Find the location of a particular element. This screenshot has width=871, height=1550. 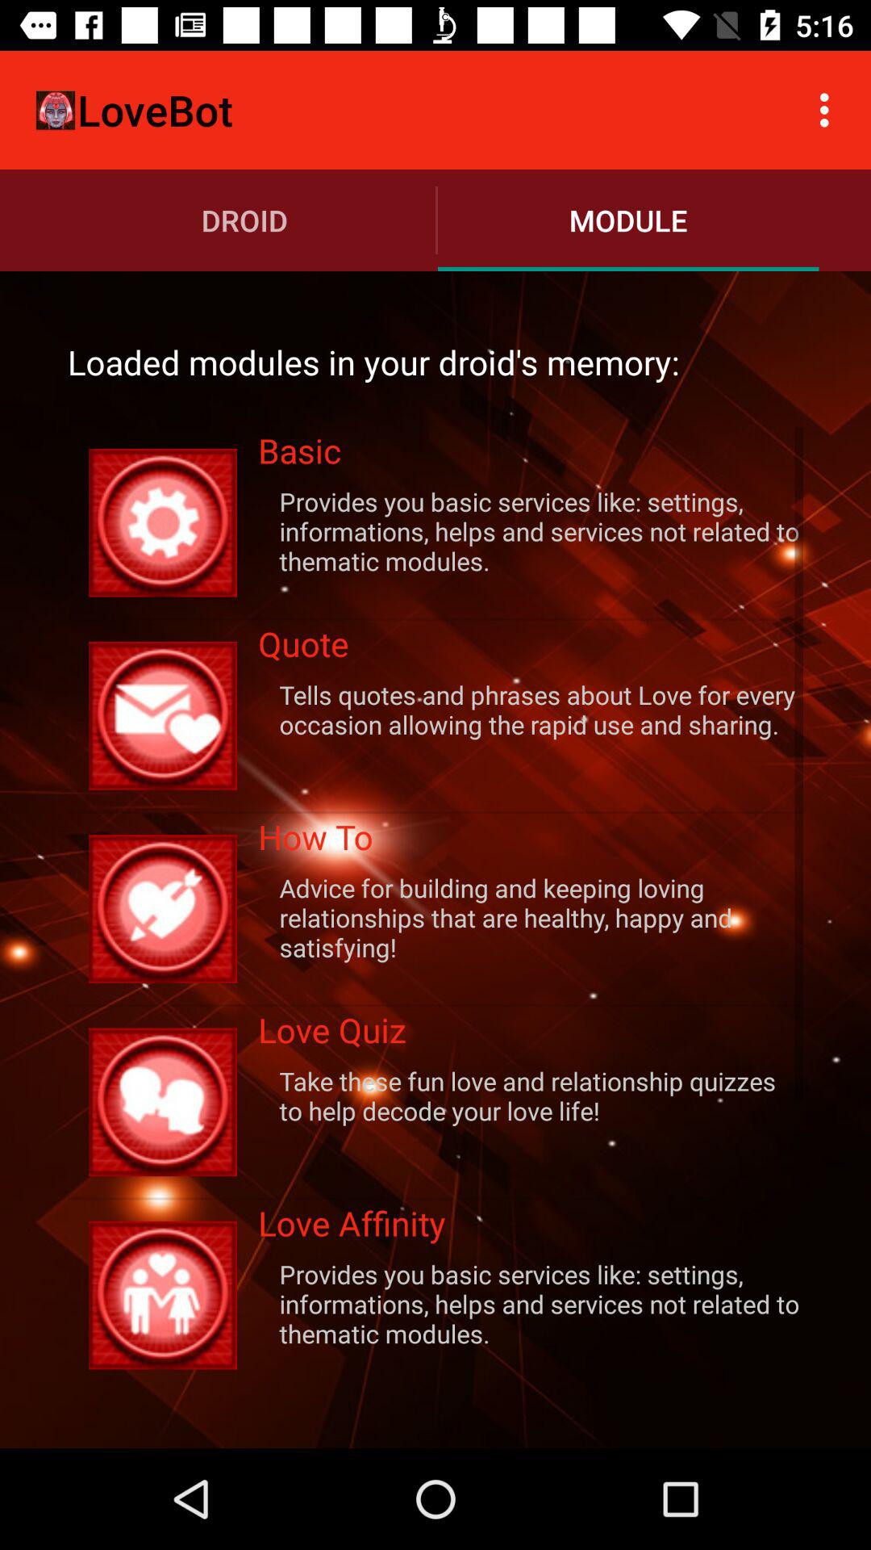

tap quote item is located at coordinates (531, 649).